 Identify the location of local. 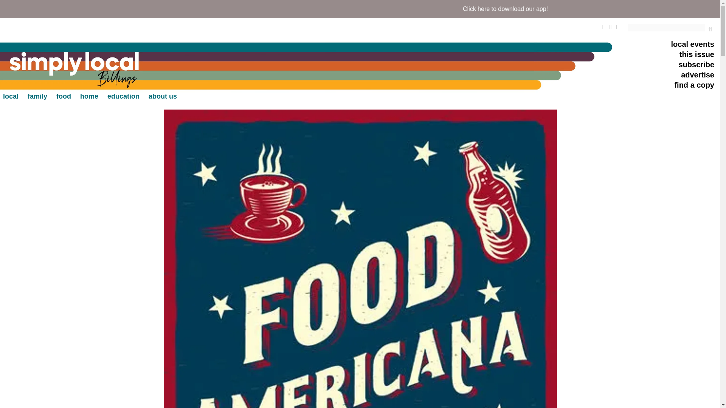
(11, 96).